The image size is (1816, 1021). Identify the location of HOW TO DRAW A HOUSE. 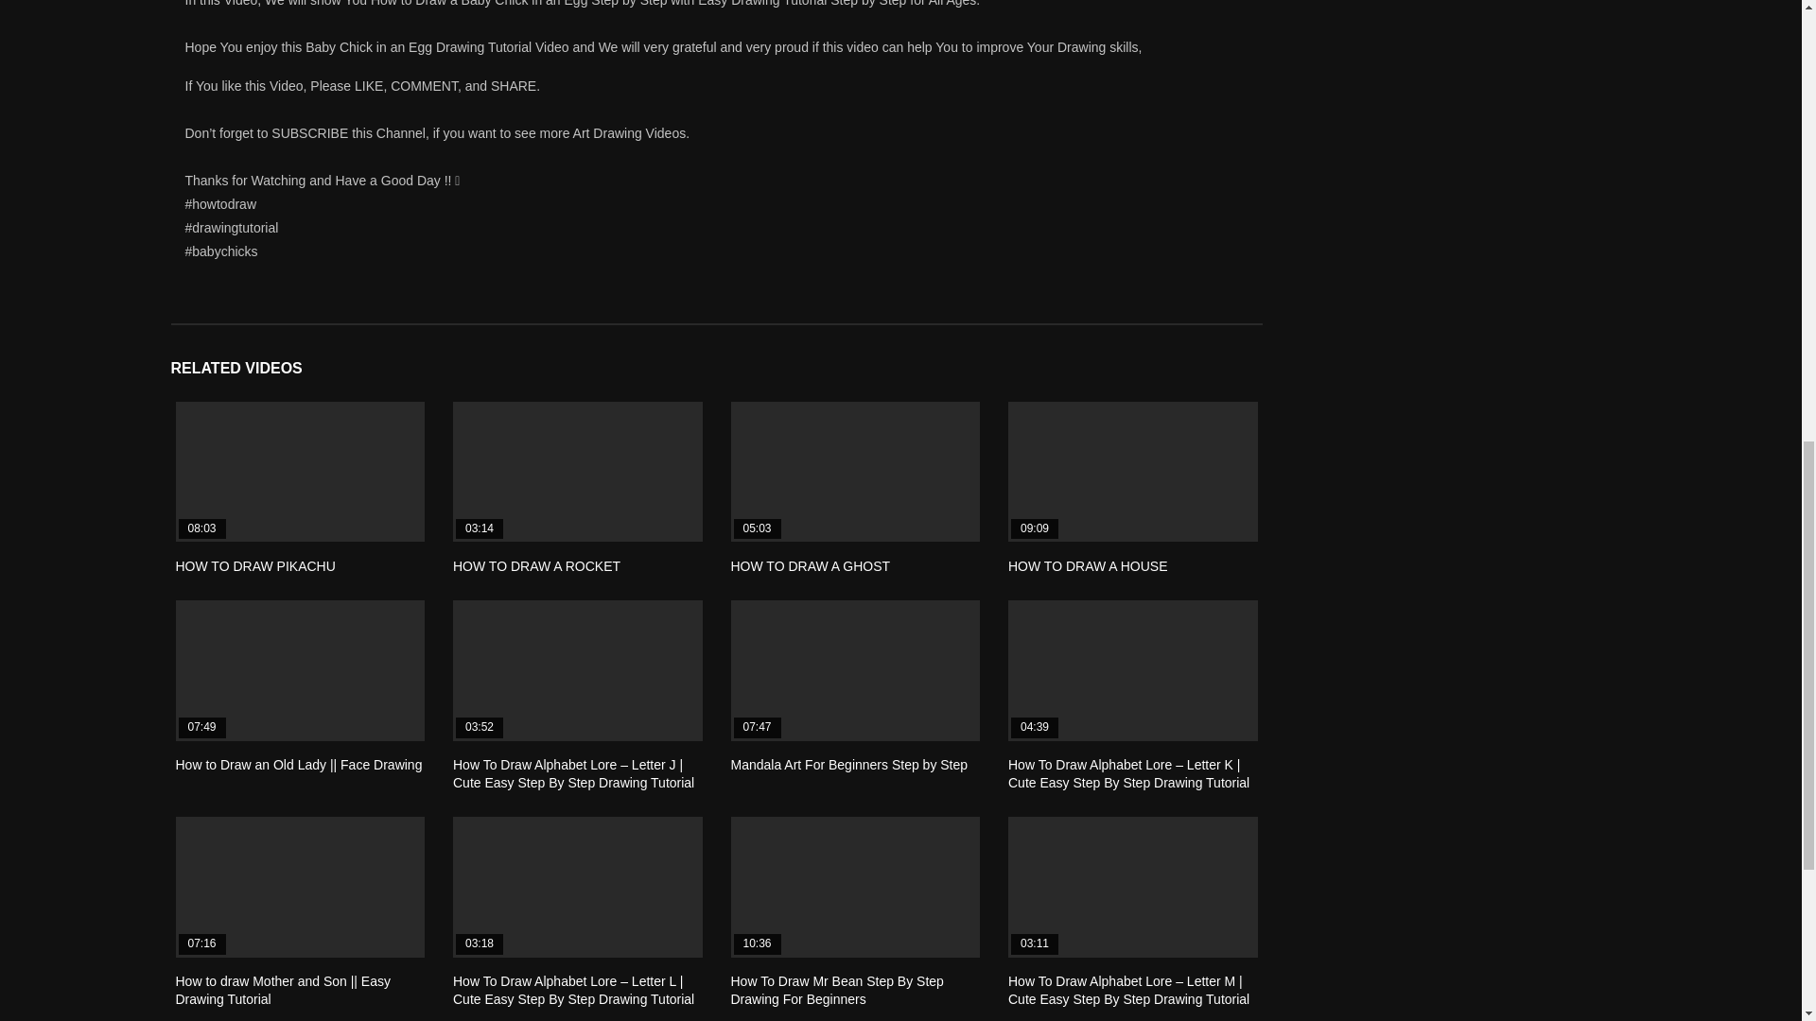
(1088, 565).